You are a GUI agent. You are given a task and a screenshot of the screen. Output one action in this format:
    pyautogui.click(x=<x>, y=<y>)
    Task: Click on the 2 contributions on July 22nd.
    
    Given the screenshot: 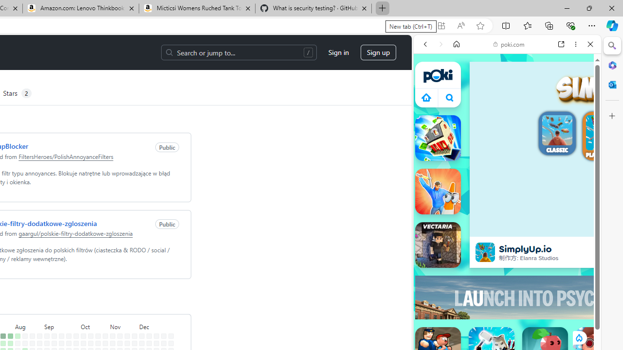 What is the action you would take?
    pyautogui.click(x=3, y=343)
    